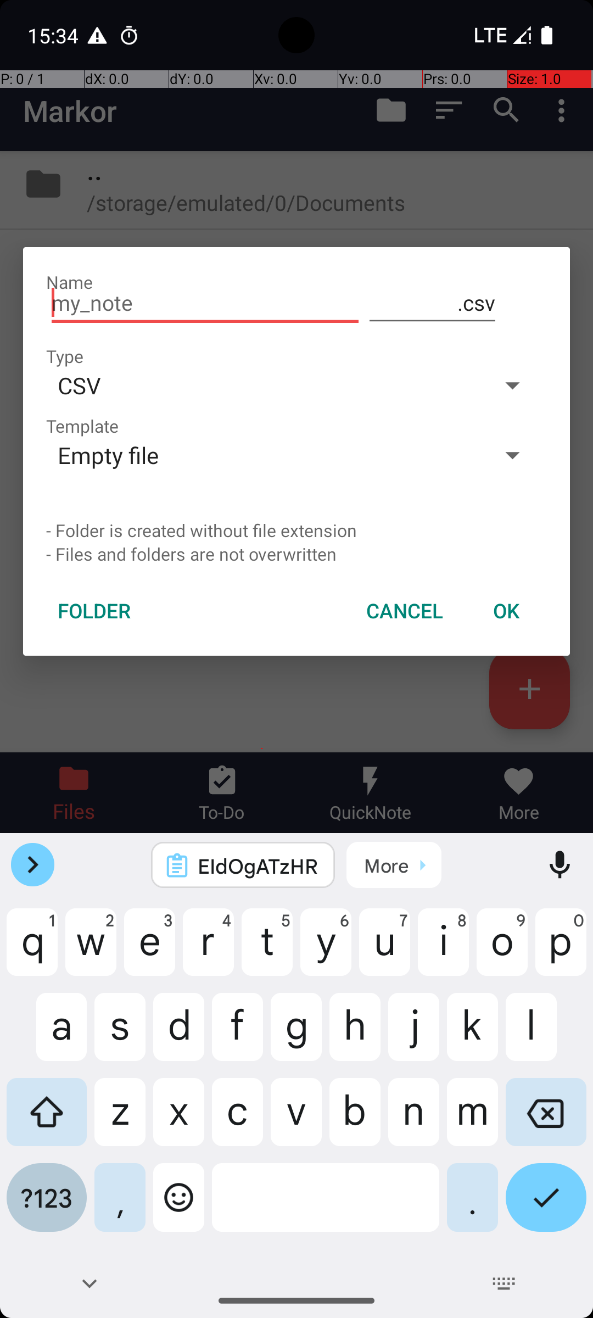 The image size is (593, 1318). Describe the element at coordinates (65, 356) in the screenshot. I see `Type` at that location.